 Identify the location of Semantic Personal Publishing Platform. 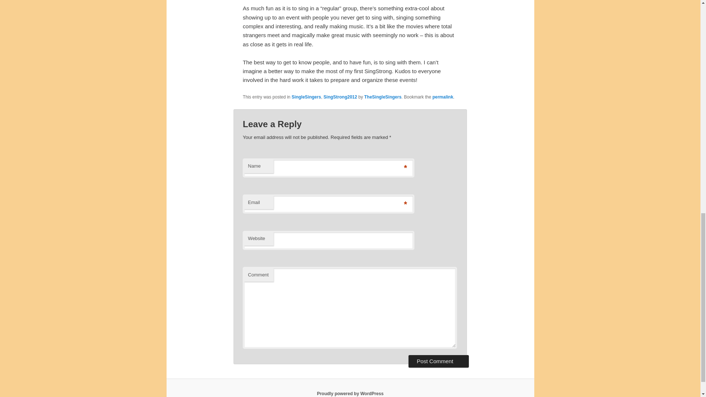
(350, 393).